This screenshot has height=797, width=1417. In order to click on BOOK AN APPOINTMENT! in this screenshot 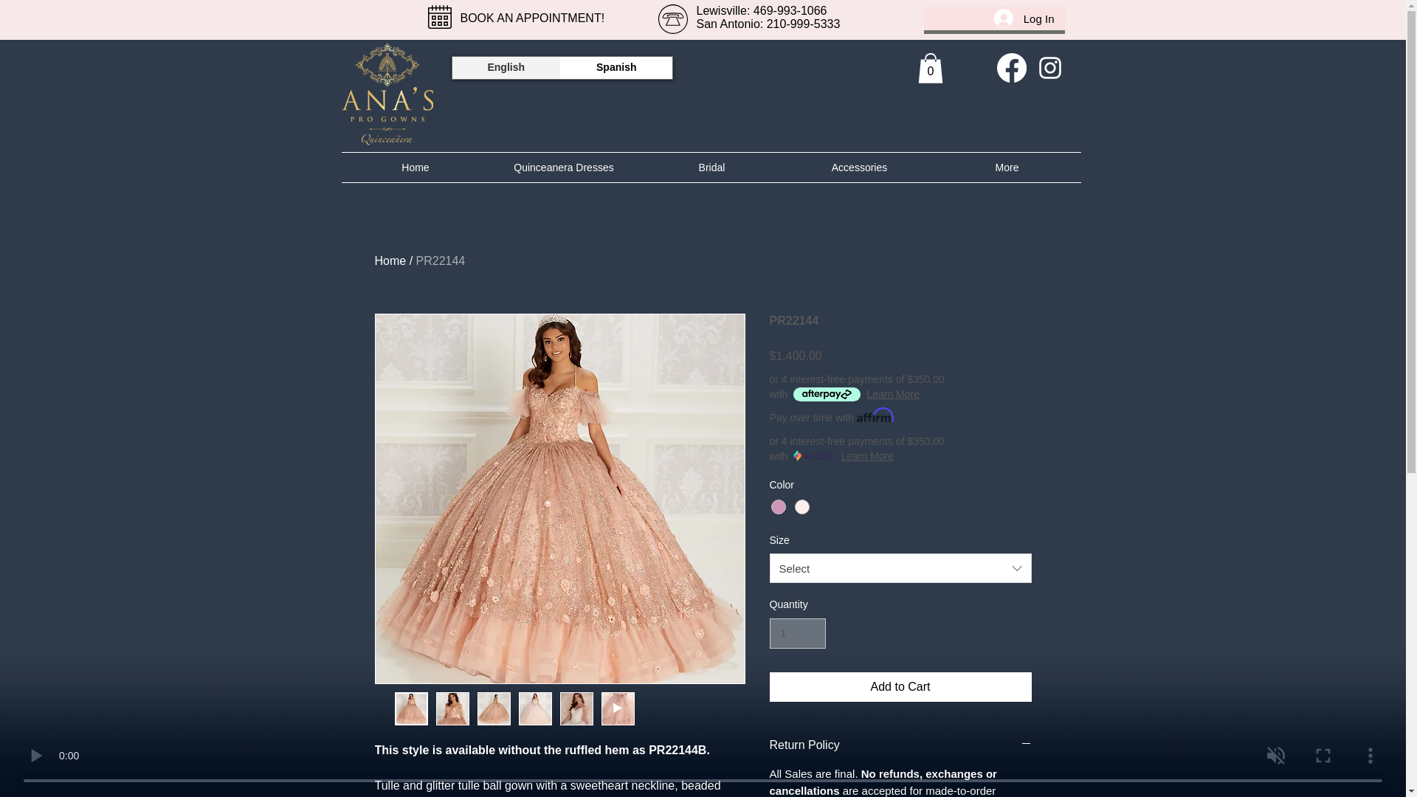, I will do `click(533, 19)`.